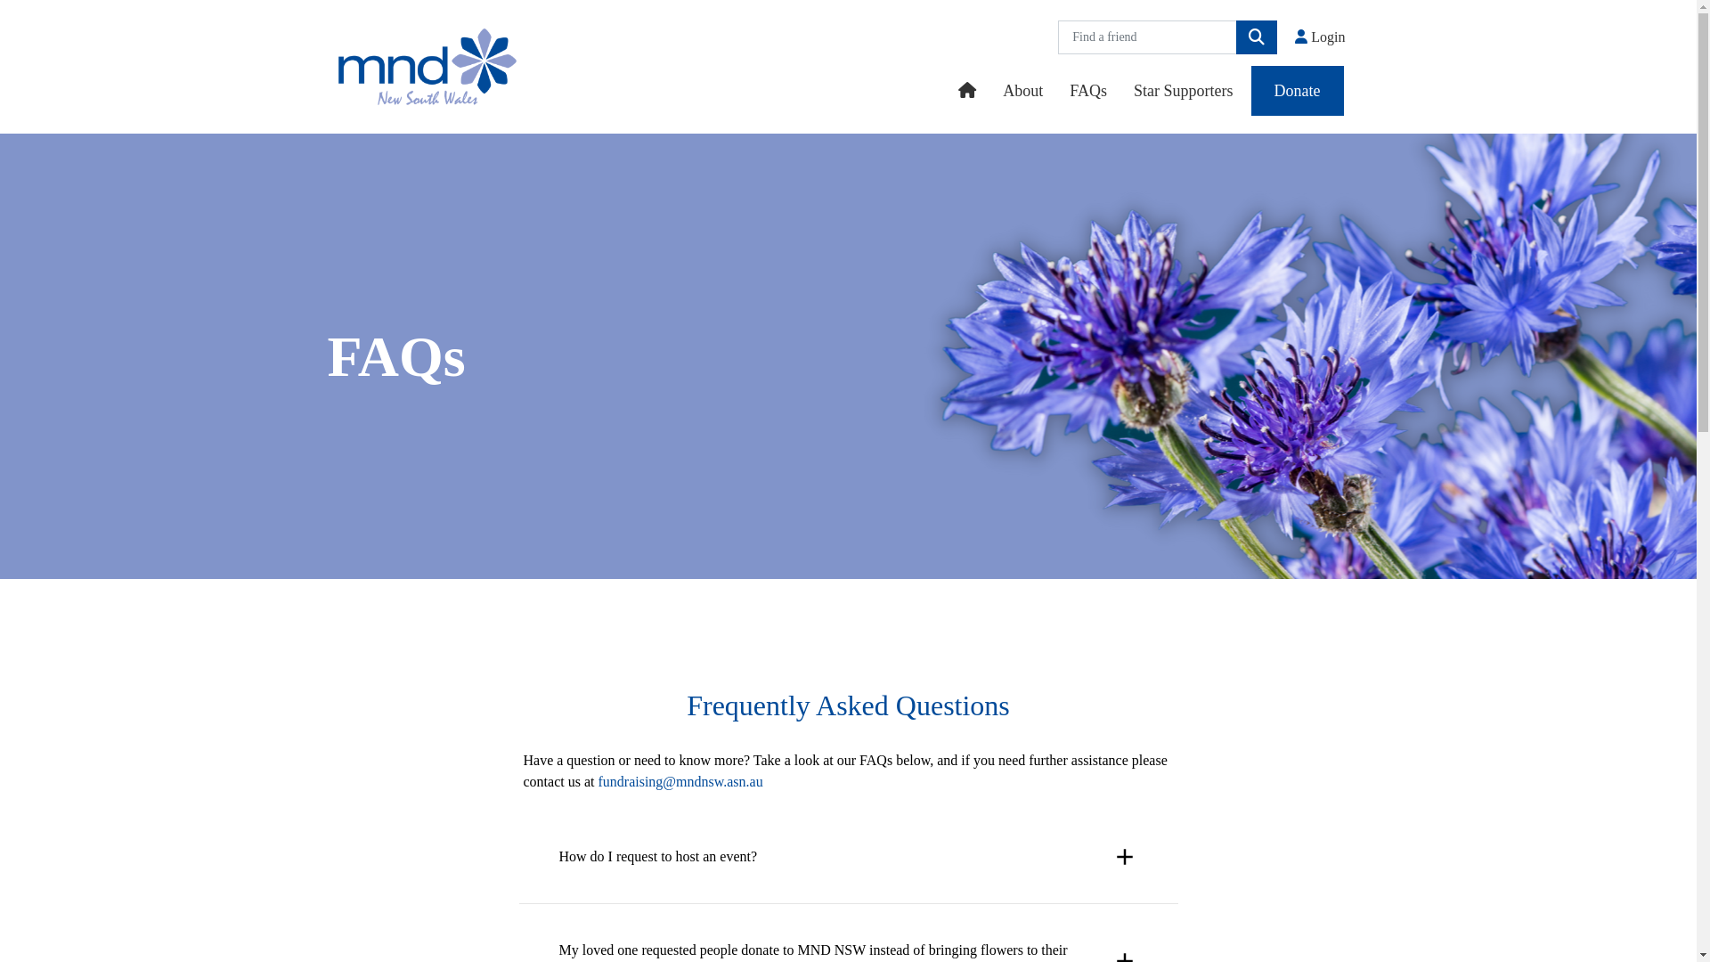 This screenshot has height=962, width=1710. I want to click on fundraising@mndnsw.asn.au, so click(680, 782).